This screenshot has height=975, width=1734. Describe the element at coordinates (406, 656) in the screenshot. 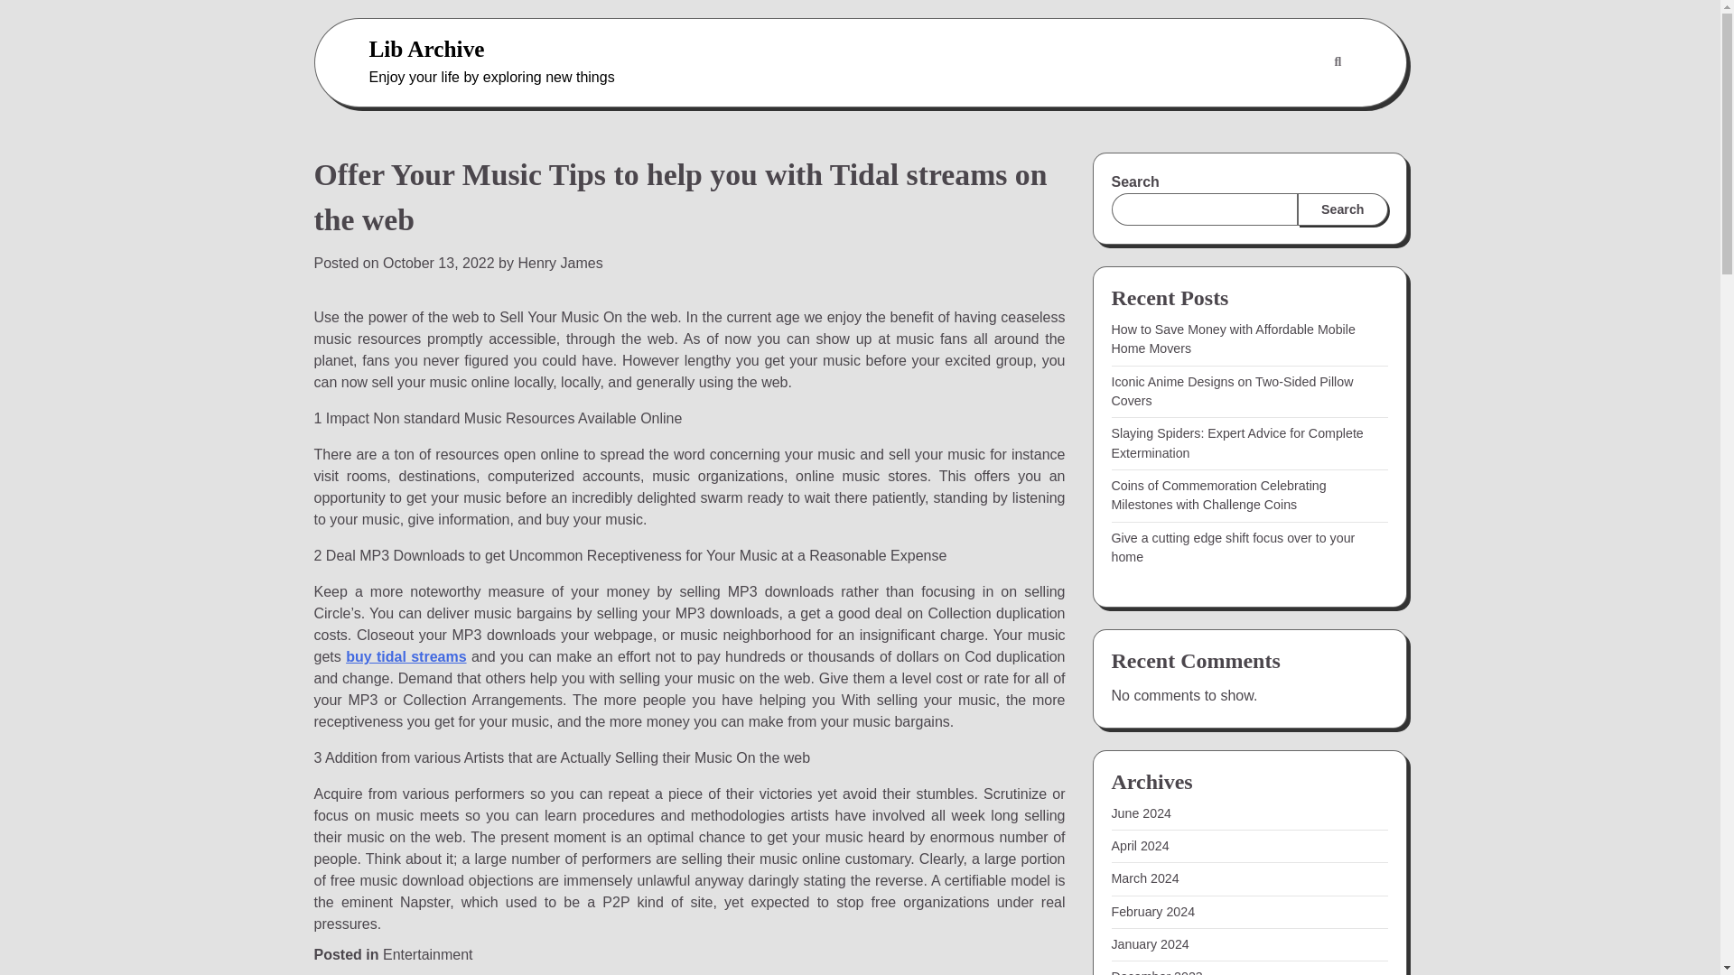

I see `buy tidal streams` at that location.